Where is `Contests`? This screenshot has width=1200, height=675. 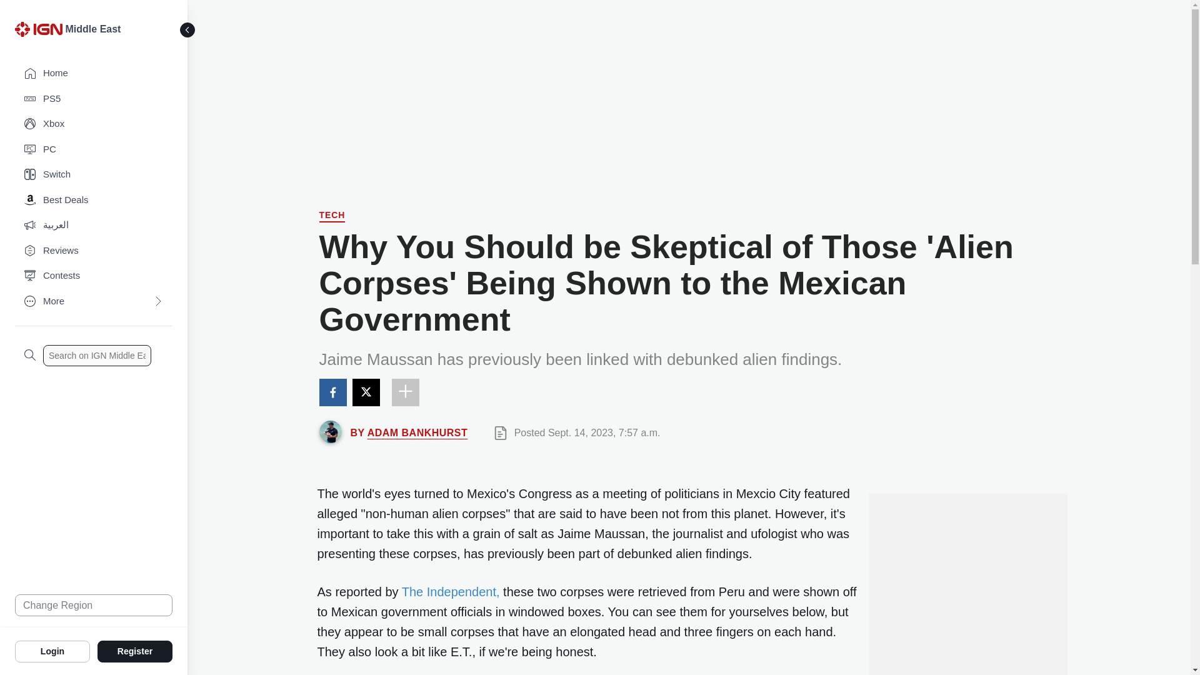 Contests is located at coordinates (94, 276).